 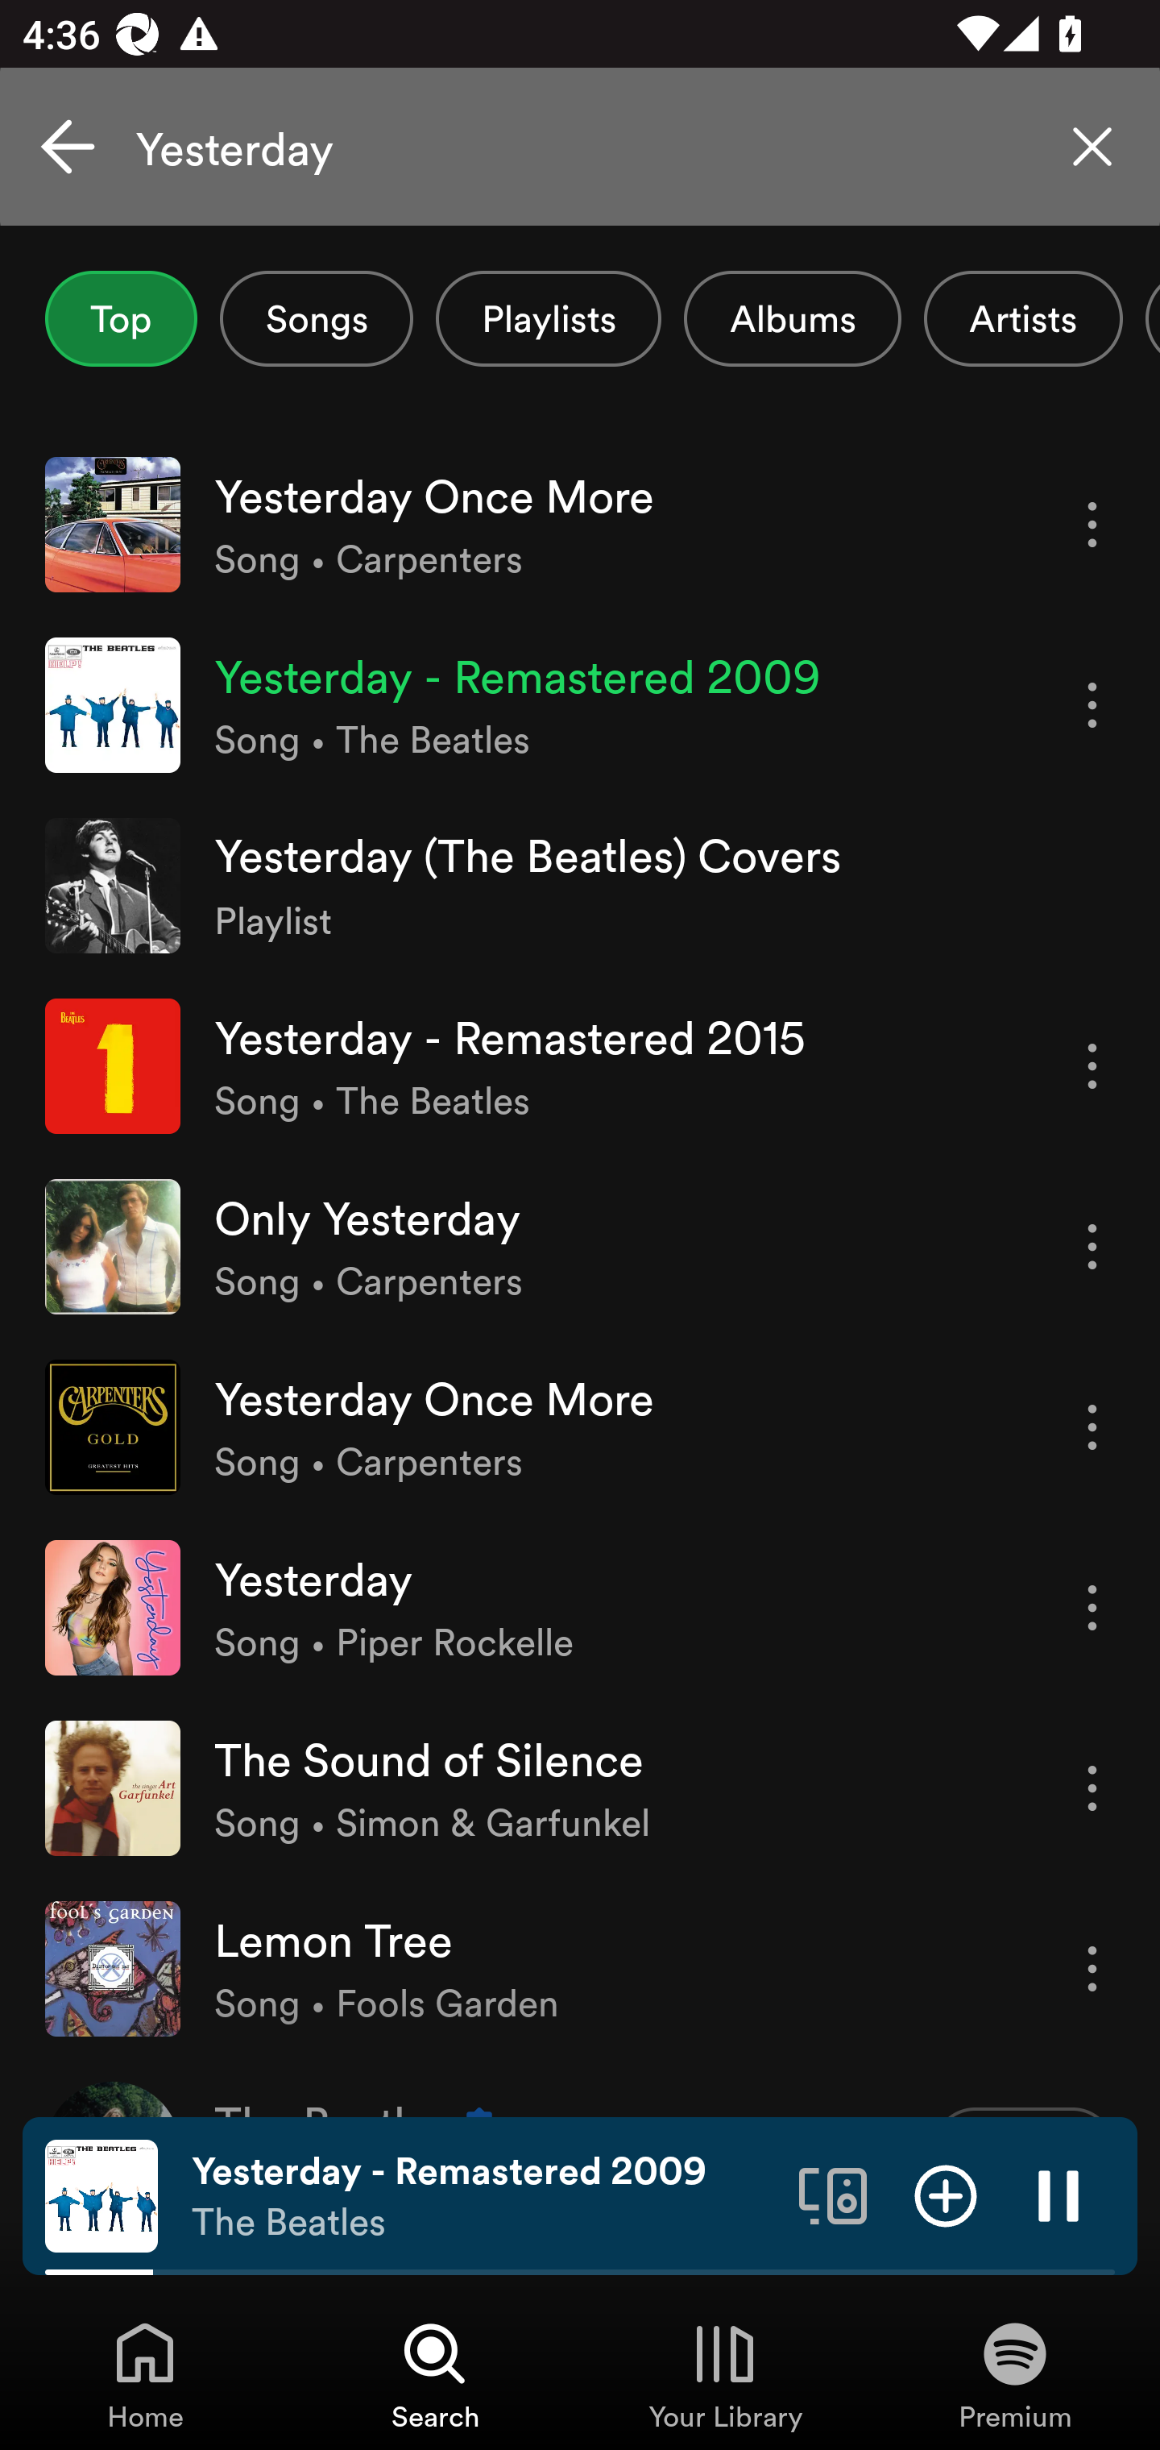 I want to click on Connect to a device. Opens the devices menu, so click(x=833, y=2195).